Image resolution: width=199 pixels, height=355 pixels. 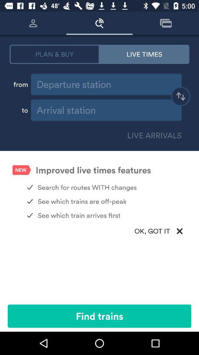 What do you see at coordinates (153, 135) in the screenshot?
I see `press live arrivals on the right` at bounding box center [153, 135].